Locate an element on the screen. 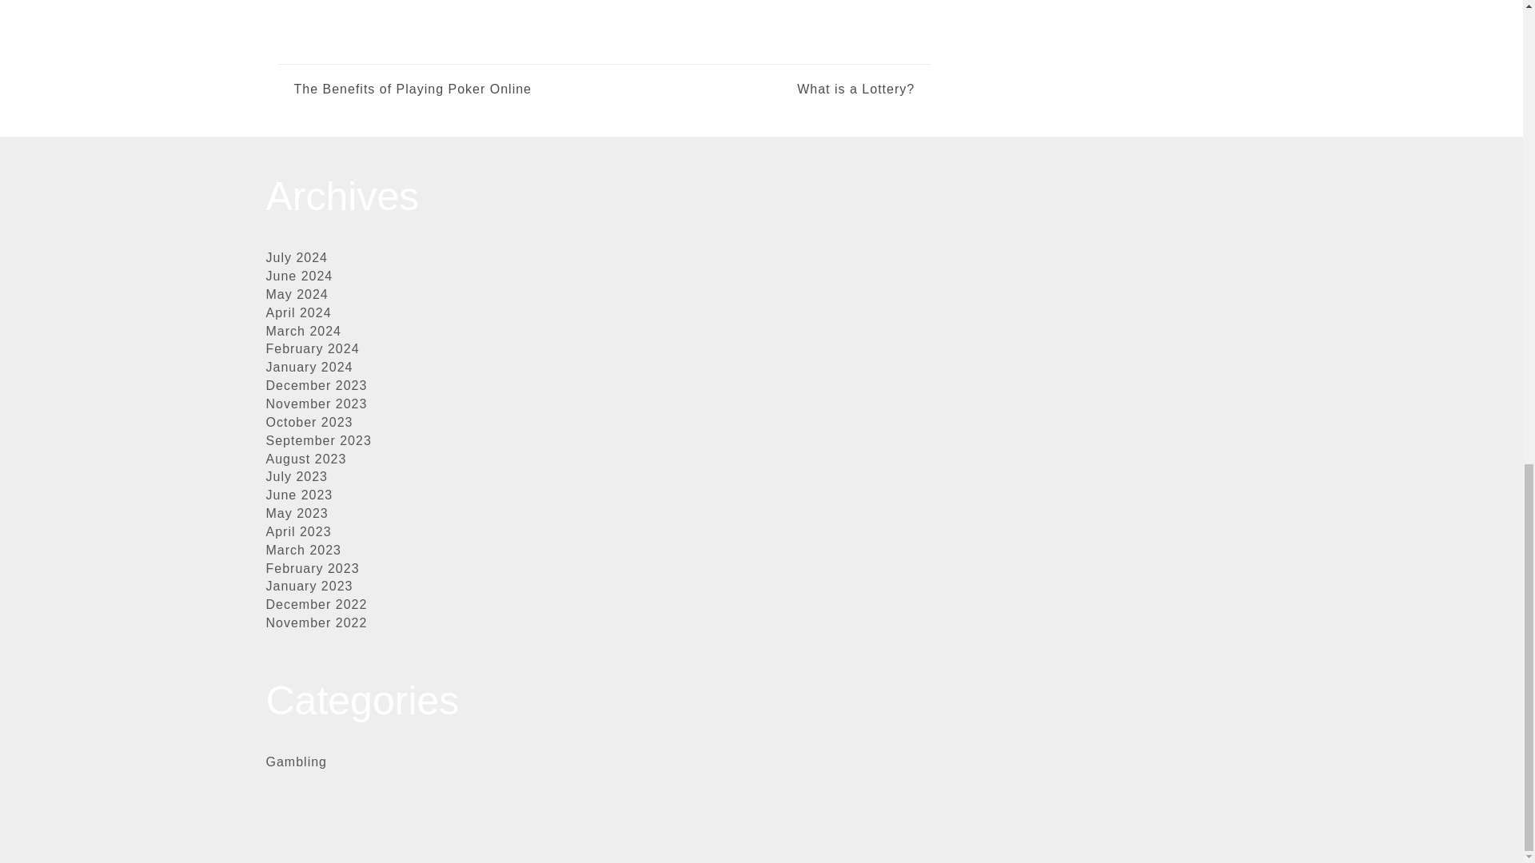 This screenshot has width=1535, height=863. February 2023 is located at coordinates (312, 569).